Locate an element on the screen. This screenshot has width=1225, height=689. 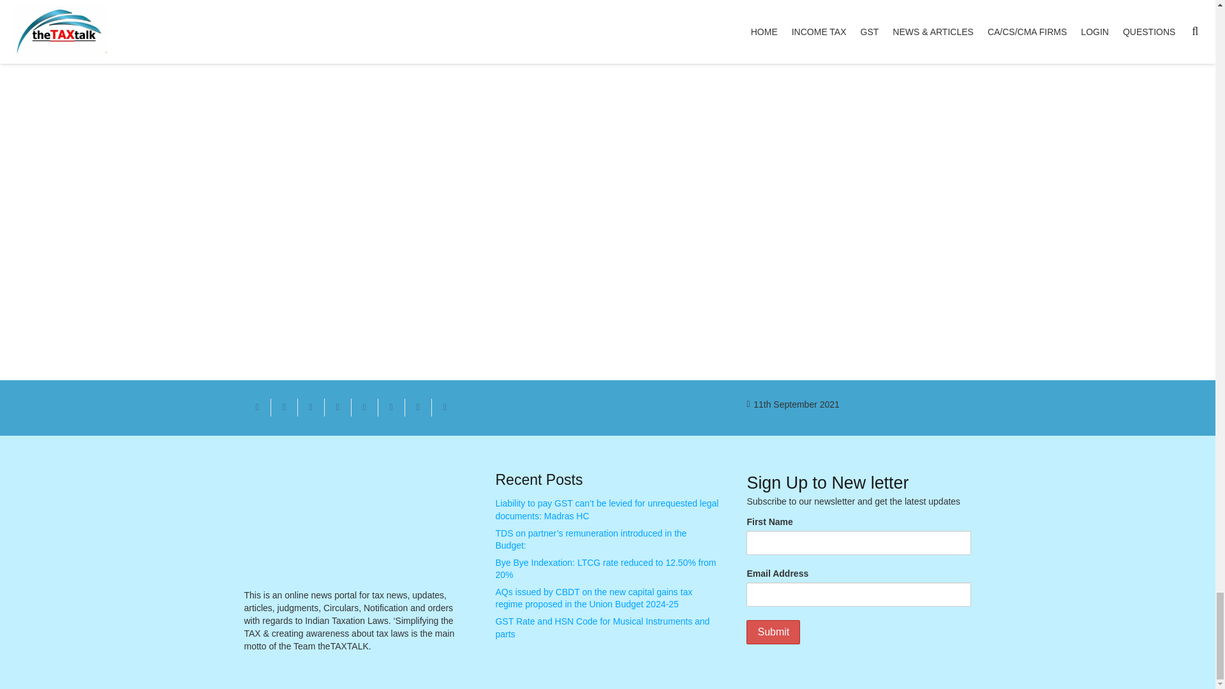
Share this is located at coordinates (284, 408).